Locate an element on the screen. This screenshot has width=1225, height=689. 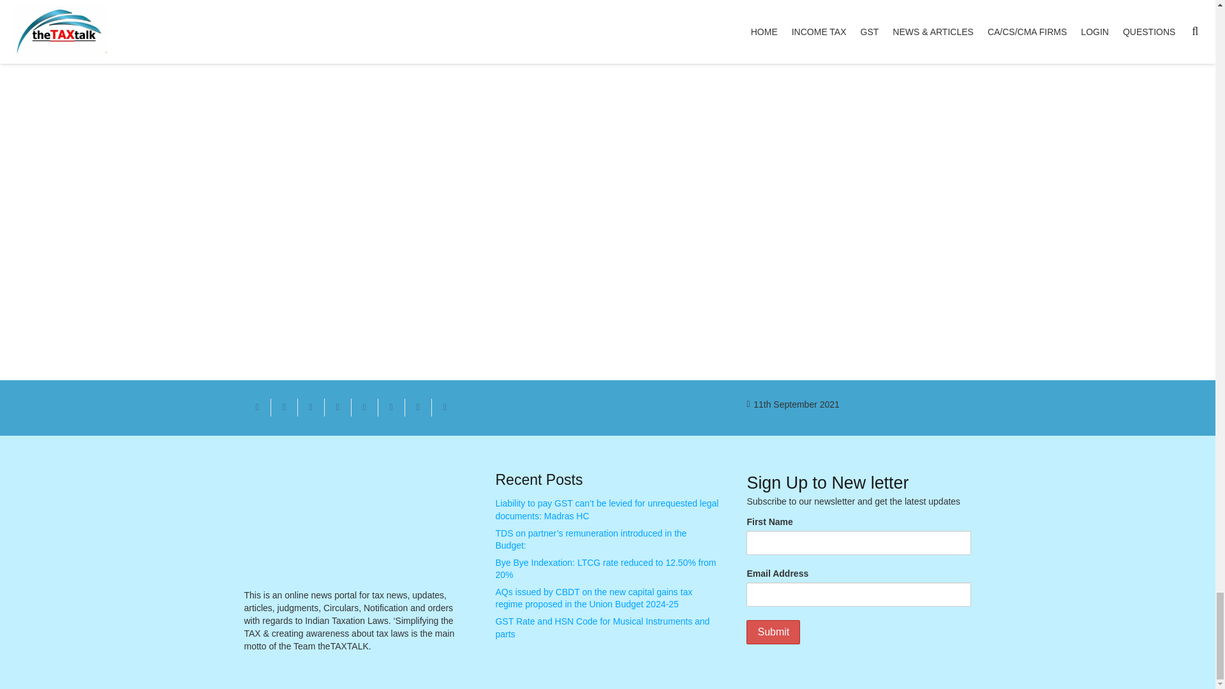
Share this is located at coordinates (284, 408).